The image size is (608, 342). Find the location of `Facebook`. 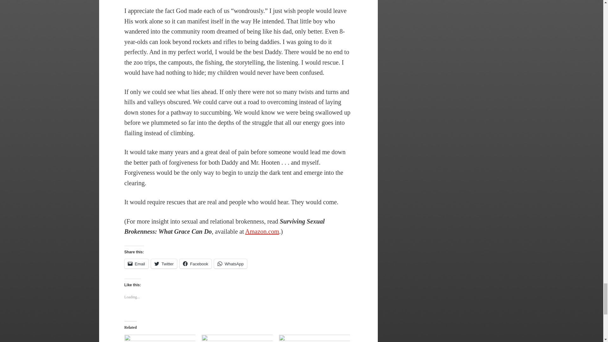

Facebook is located at coordinates (195, 263).